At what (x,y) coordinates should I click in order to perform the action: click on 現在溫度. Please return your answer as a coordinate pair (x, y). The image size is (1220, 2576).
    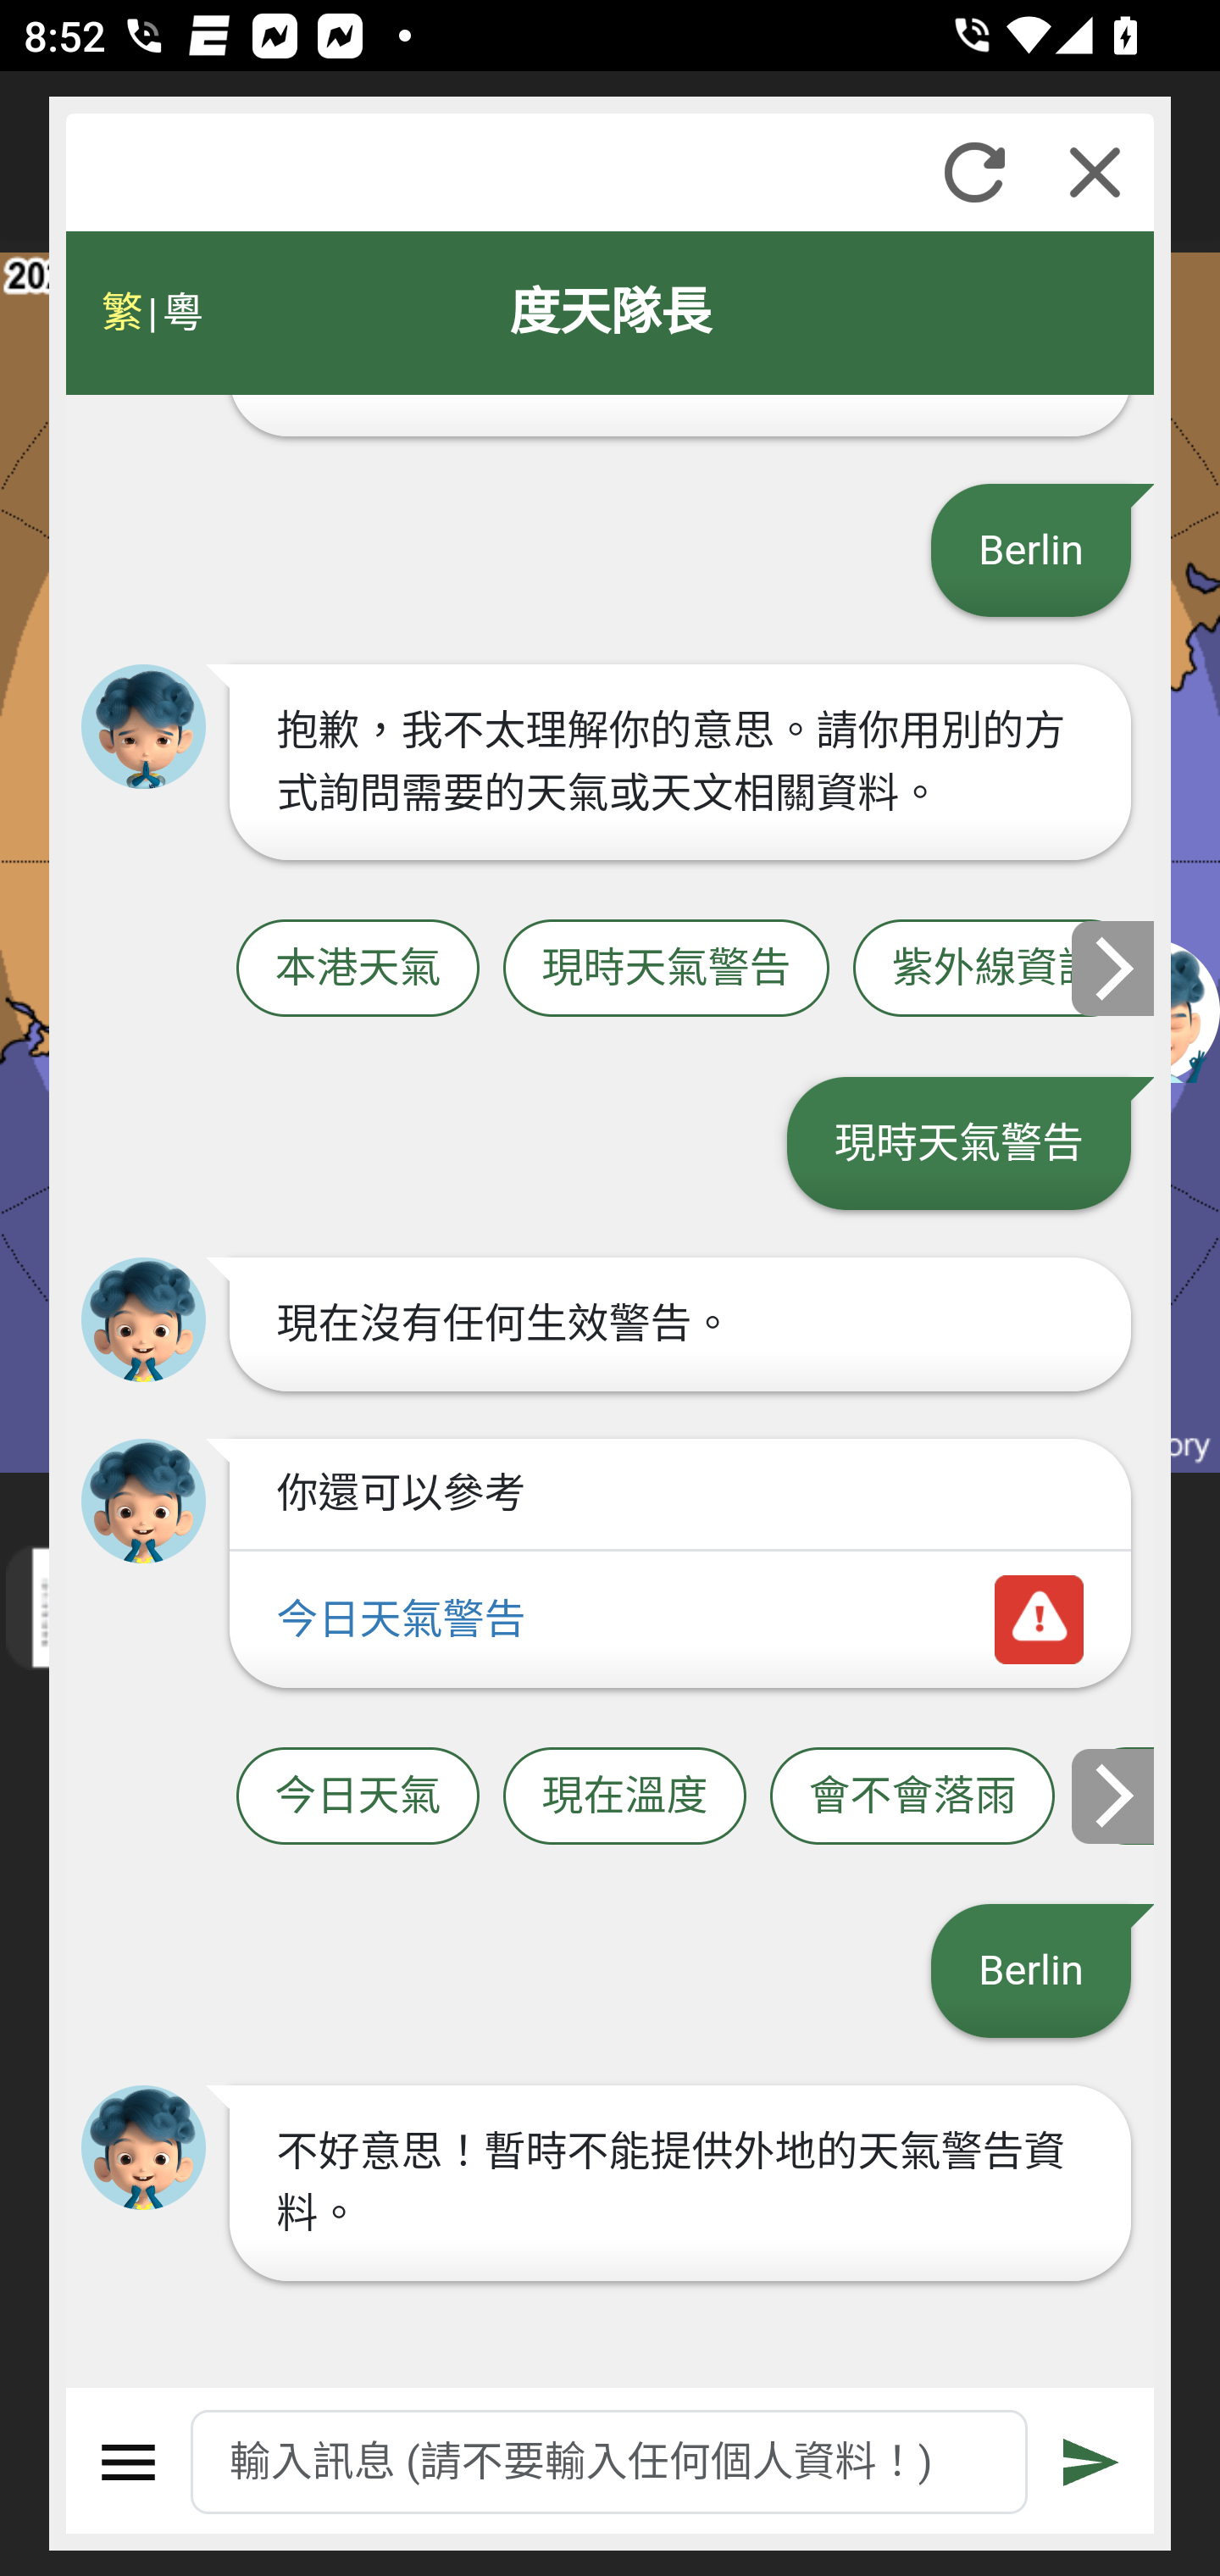
    Looking at the image, I should click on (624, 1795).